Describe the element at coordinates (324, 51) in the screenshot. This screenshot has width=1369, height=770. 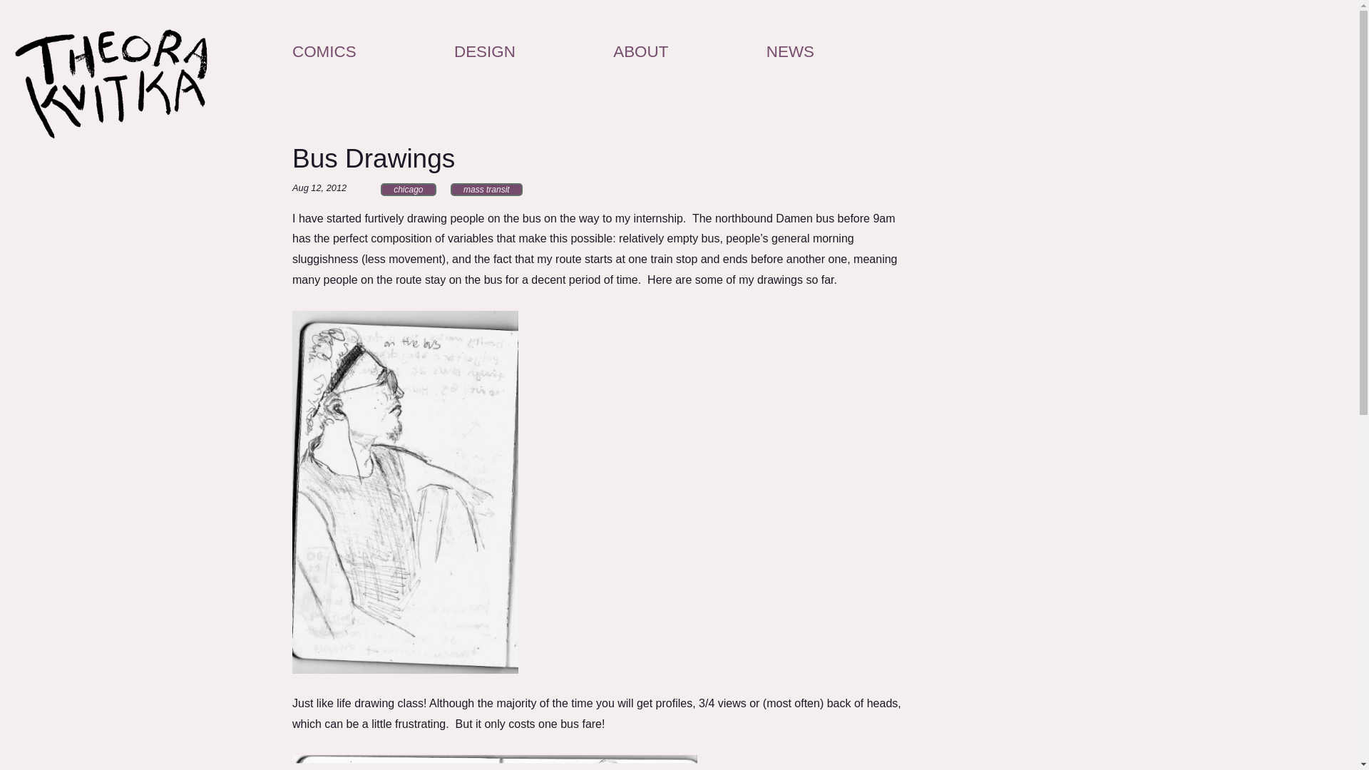
I see `COMICS` at that location.